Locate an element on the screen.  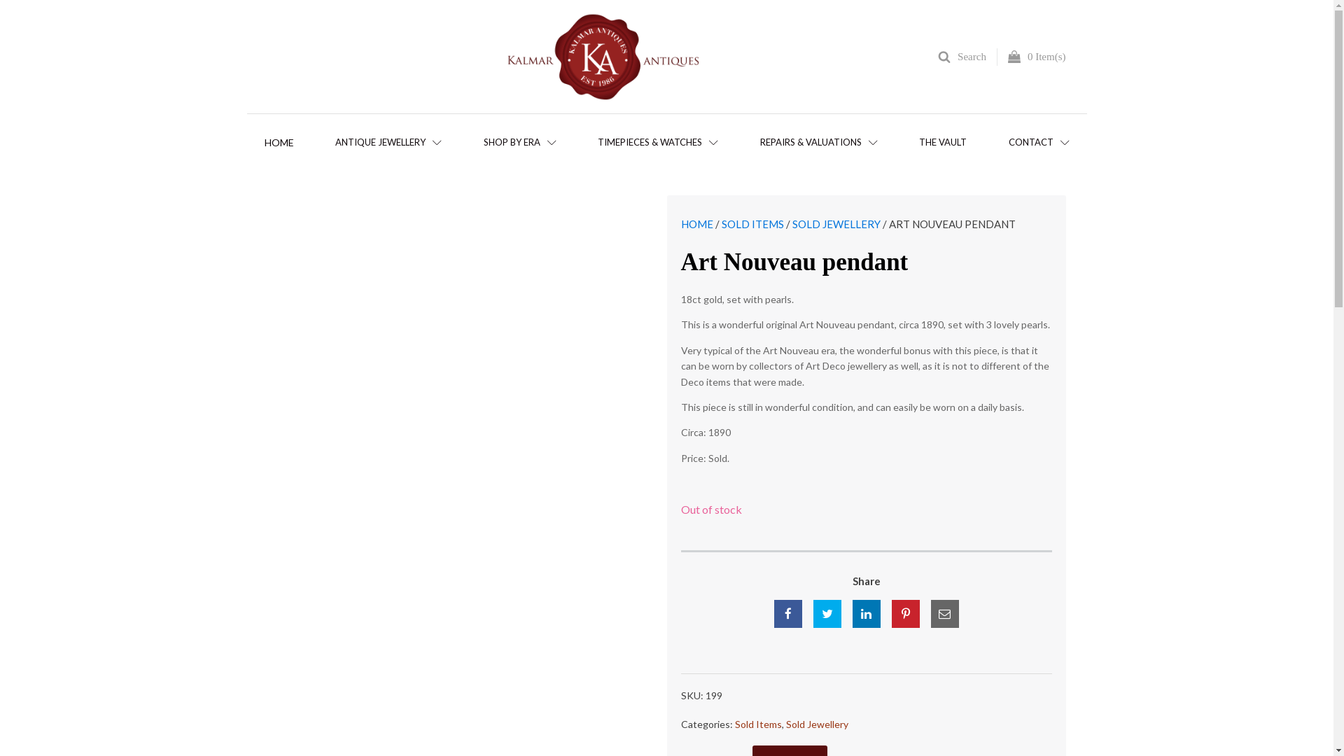
REPAIRS & VALUATIONS is located at coordinates (819, 143).